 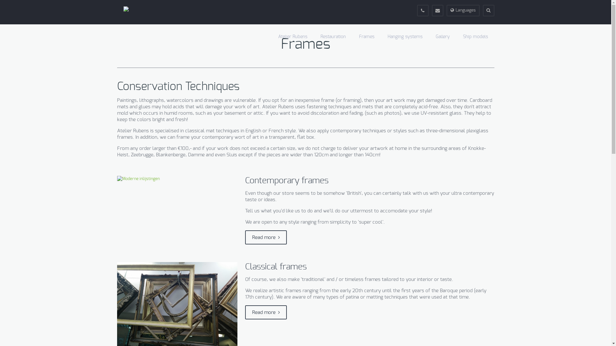 I want to click on Languages, so click(x=463, y=11).